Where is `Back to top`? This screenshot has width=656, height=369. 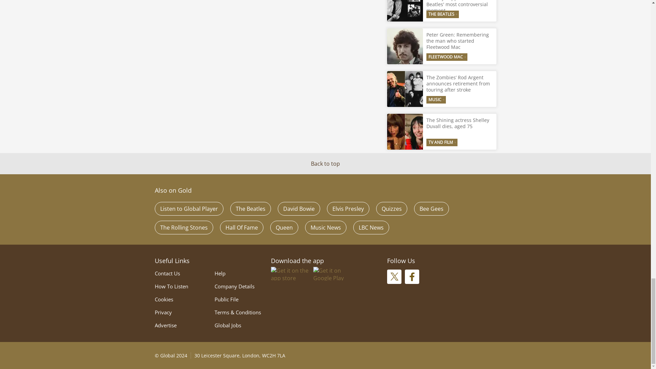 Back to top is located at coordinates (325, 163).